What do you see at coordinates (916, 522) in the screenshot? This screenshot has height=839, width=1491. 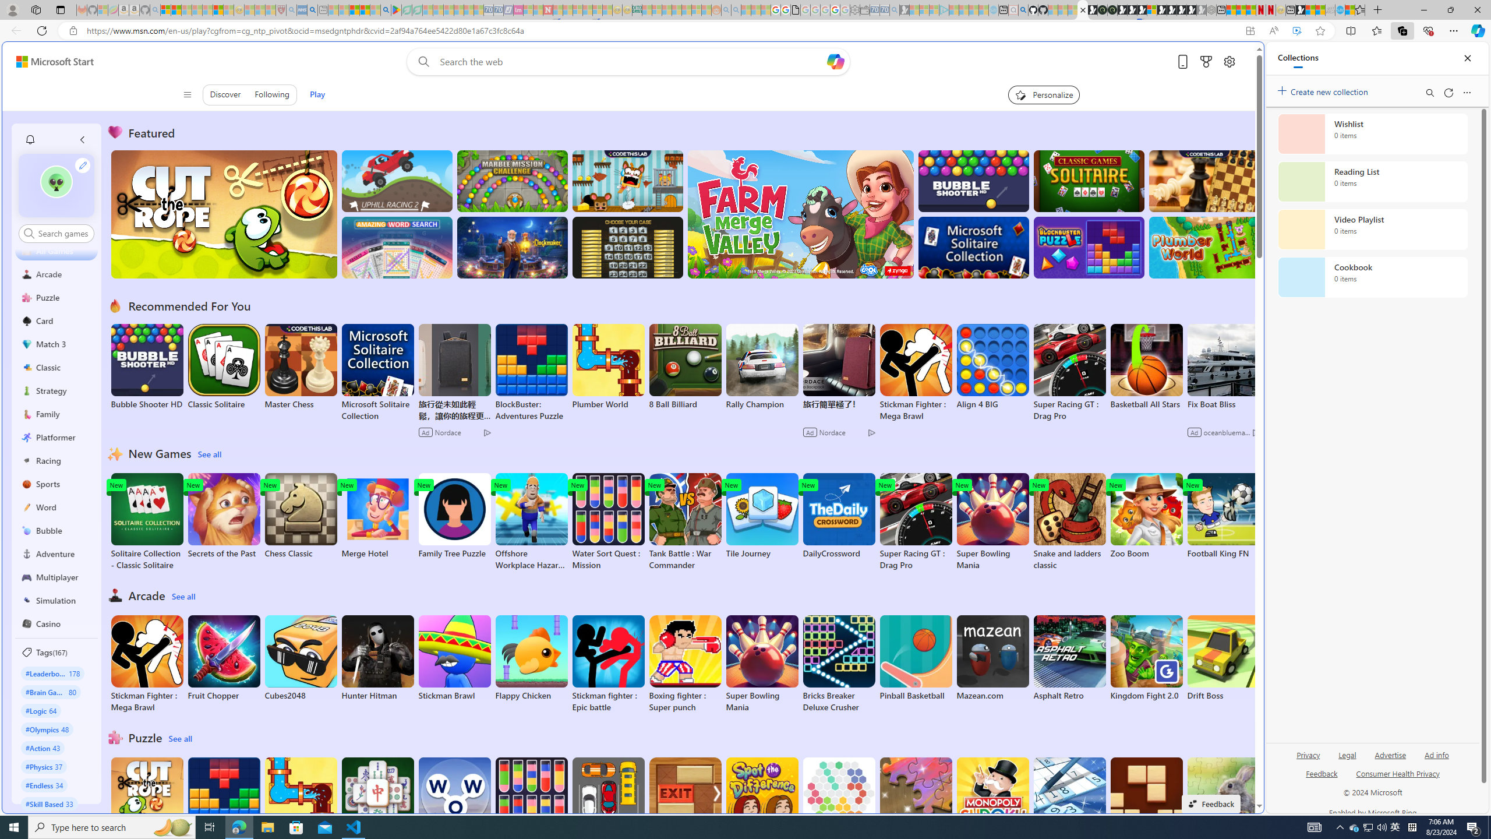 I see `Super Racing GT : Drag Pro` at bounding box center [916, 522].